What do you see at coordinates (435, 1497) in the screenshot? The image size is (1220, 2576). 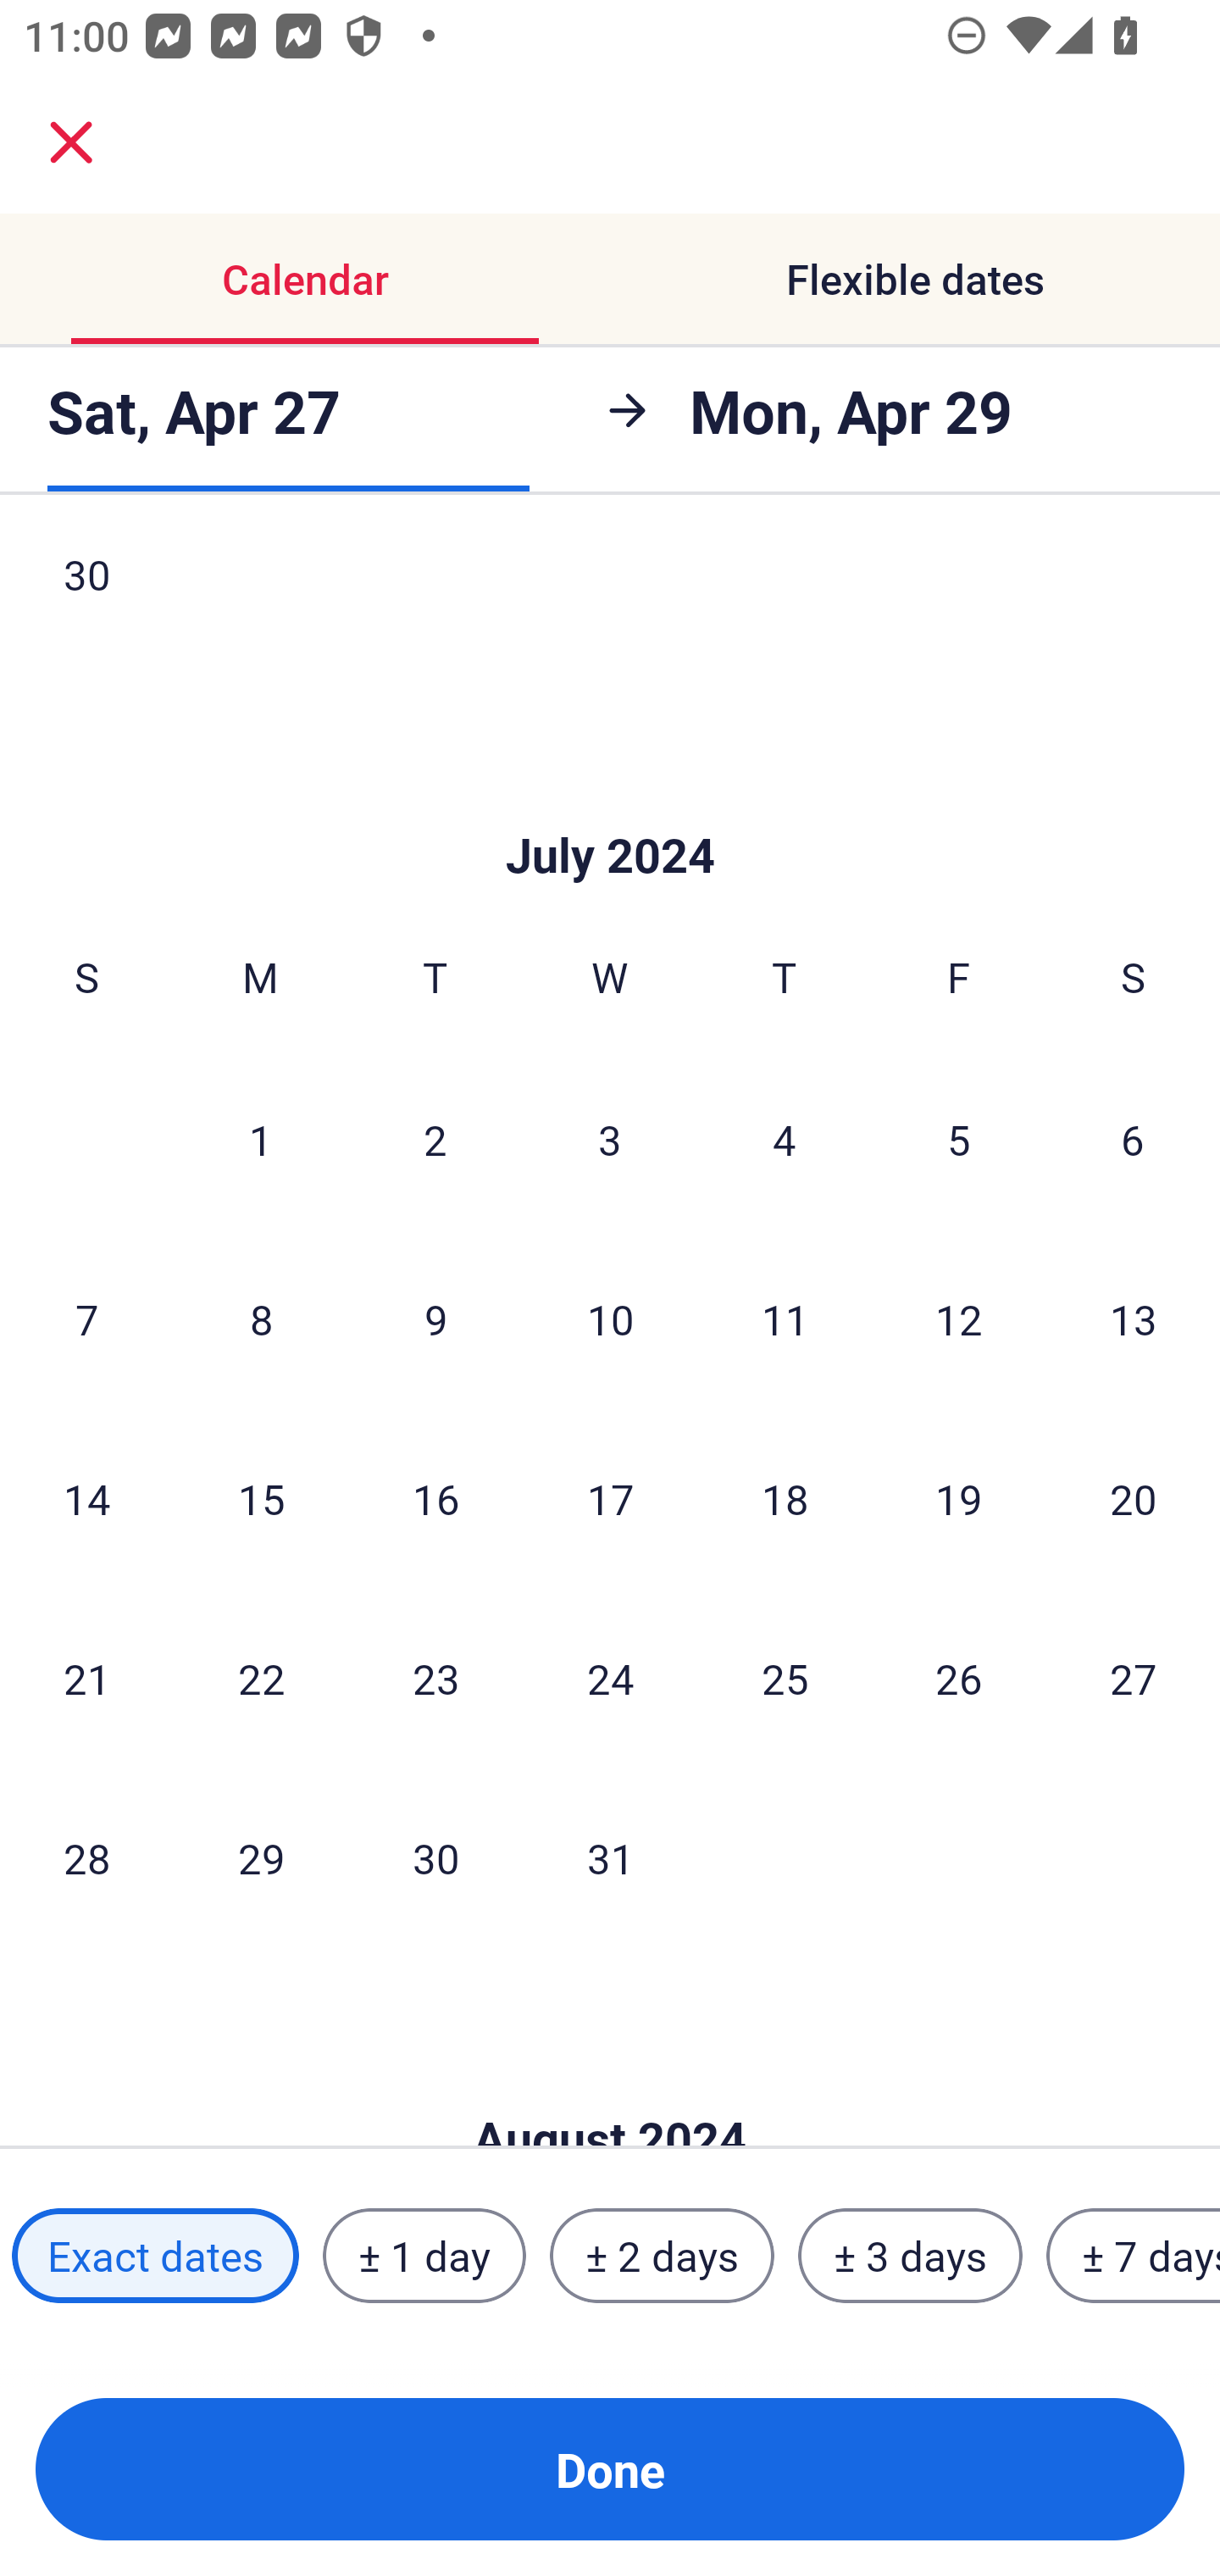 I see `16 Tuesday, July 16, 2024` at bounding box center [435, 1497].